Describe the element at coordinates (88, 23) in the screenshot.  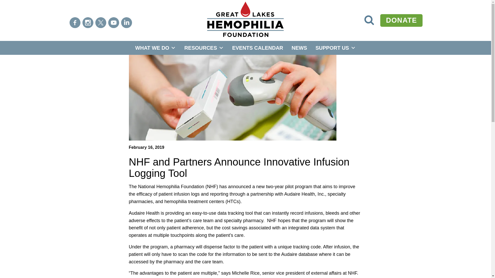
I see `Great Lakes Hemophilia Foundation on instagram` at that location.